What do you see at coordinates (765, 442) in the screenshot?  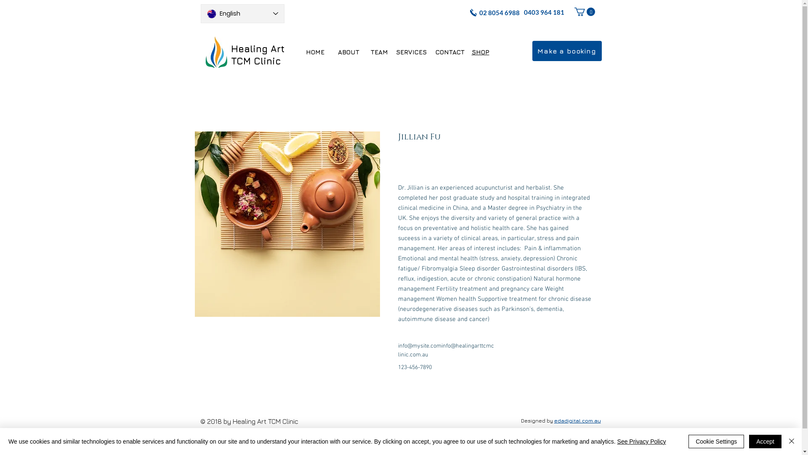 I see `Accept` at bounding box center [765, 442].